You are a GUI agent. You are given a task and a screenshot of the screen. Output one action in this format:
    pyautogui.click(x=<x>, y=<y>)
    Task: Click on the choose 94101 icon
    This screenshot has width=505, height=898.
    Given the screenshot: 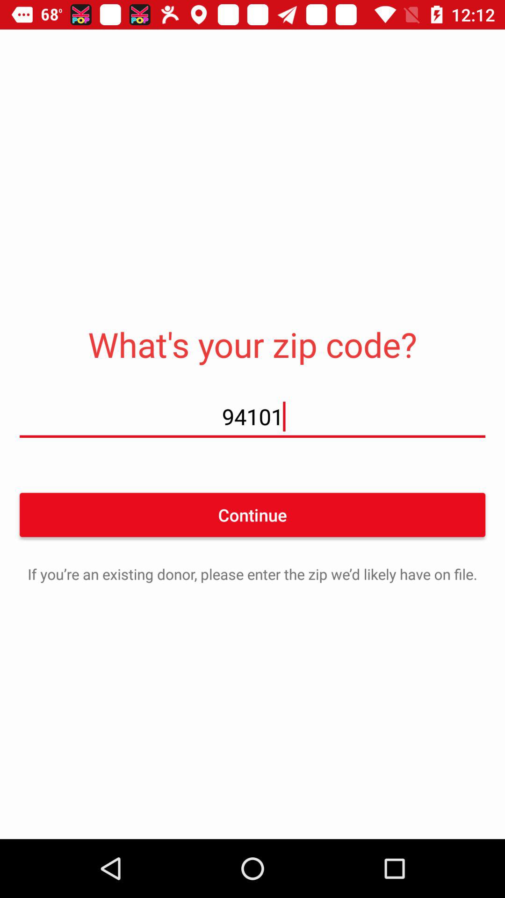 What is the action you would take?
    pyautogui.click(x=252, y=416)
    